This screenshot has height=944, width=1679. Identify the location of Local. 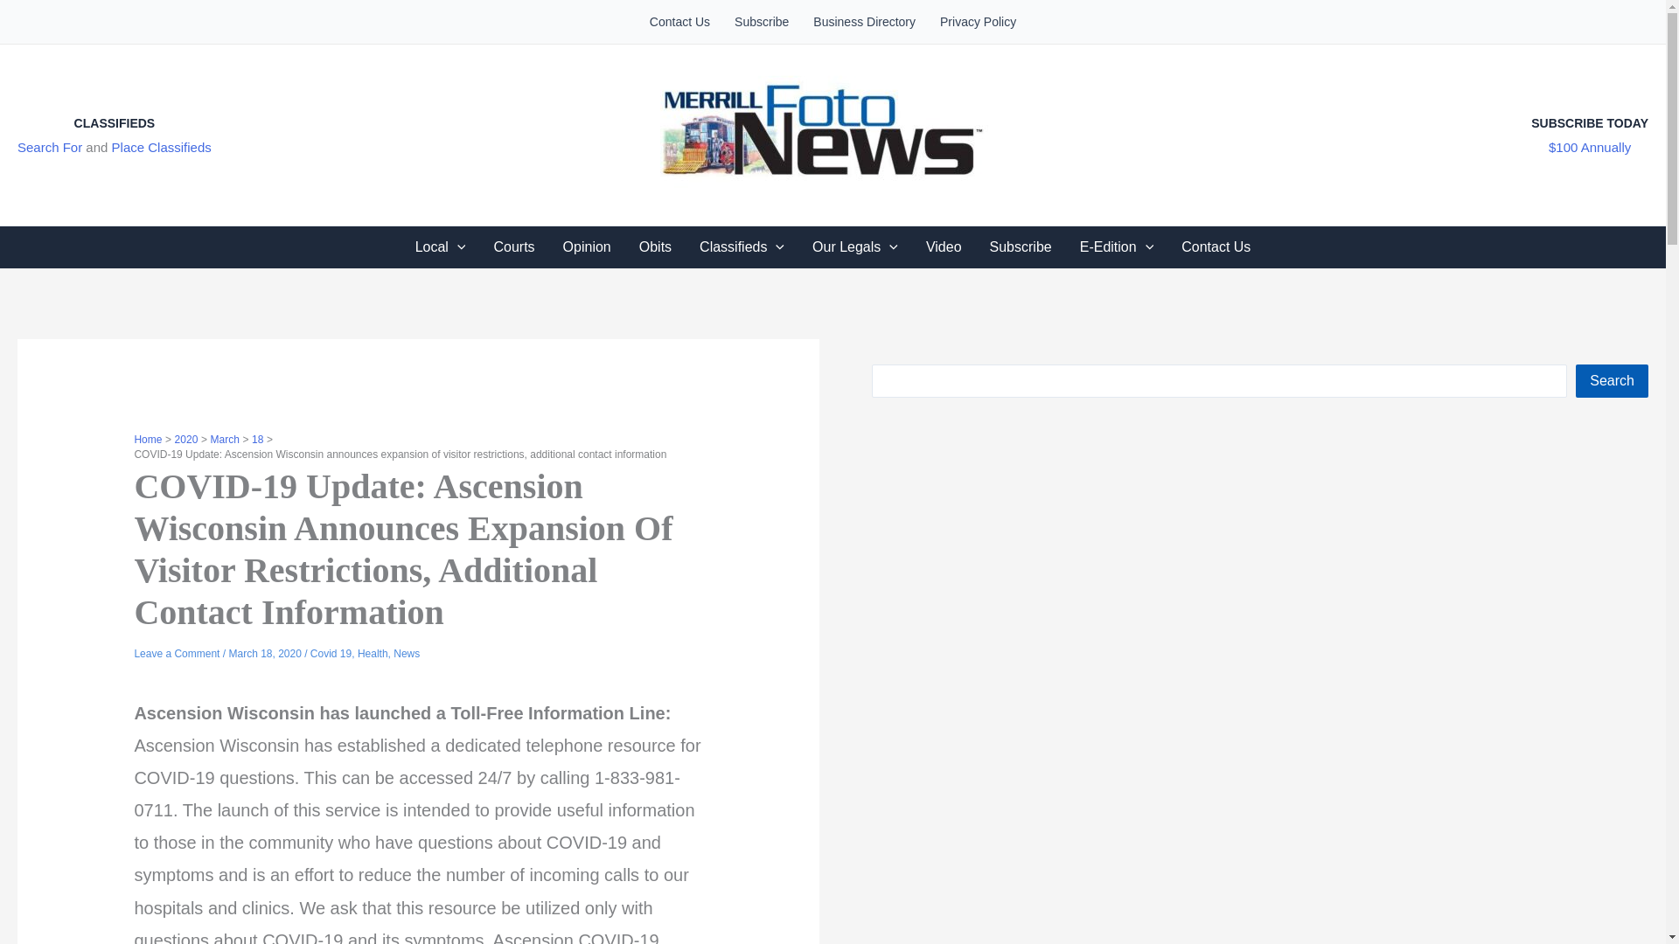
(441, 246).